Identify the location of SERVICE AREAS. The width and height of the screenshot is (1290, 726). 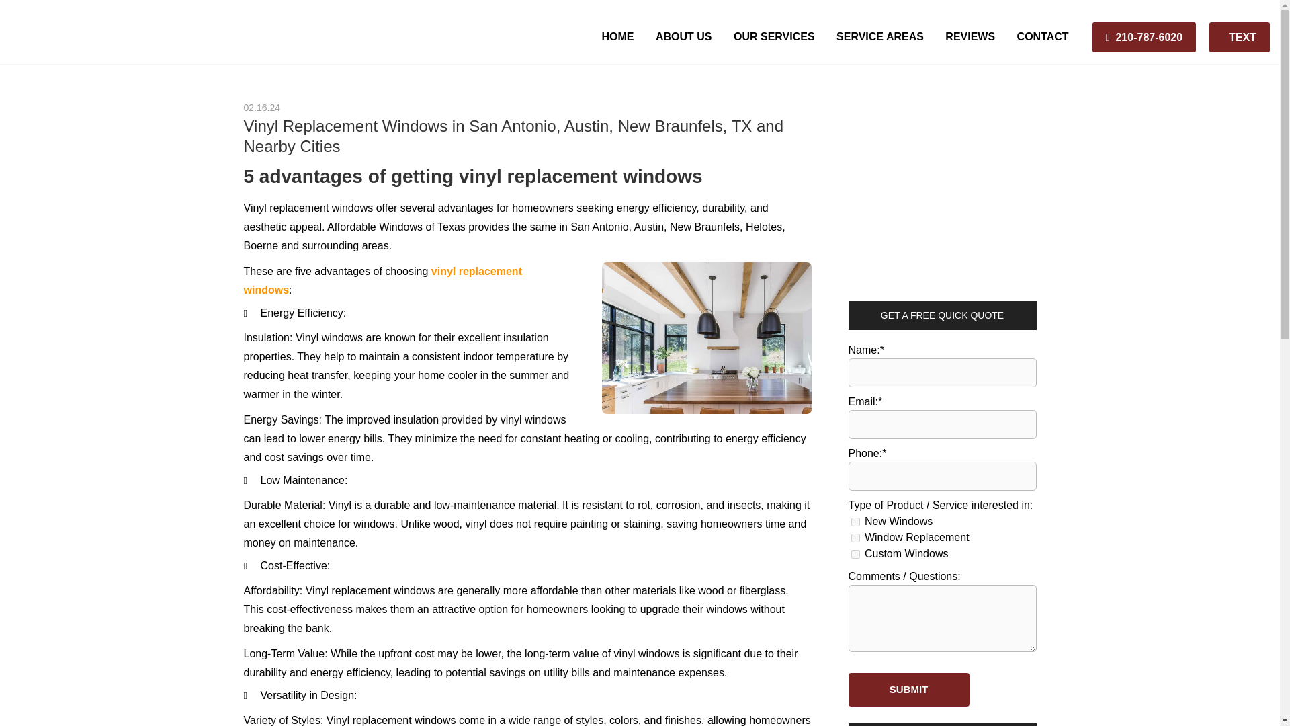
(879, 36).